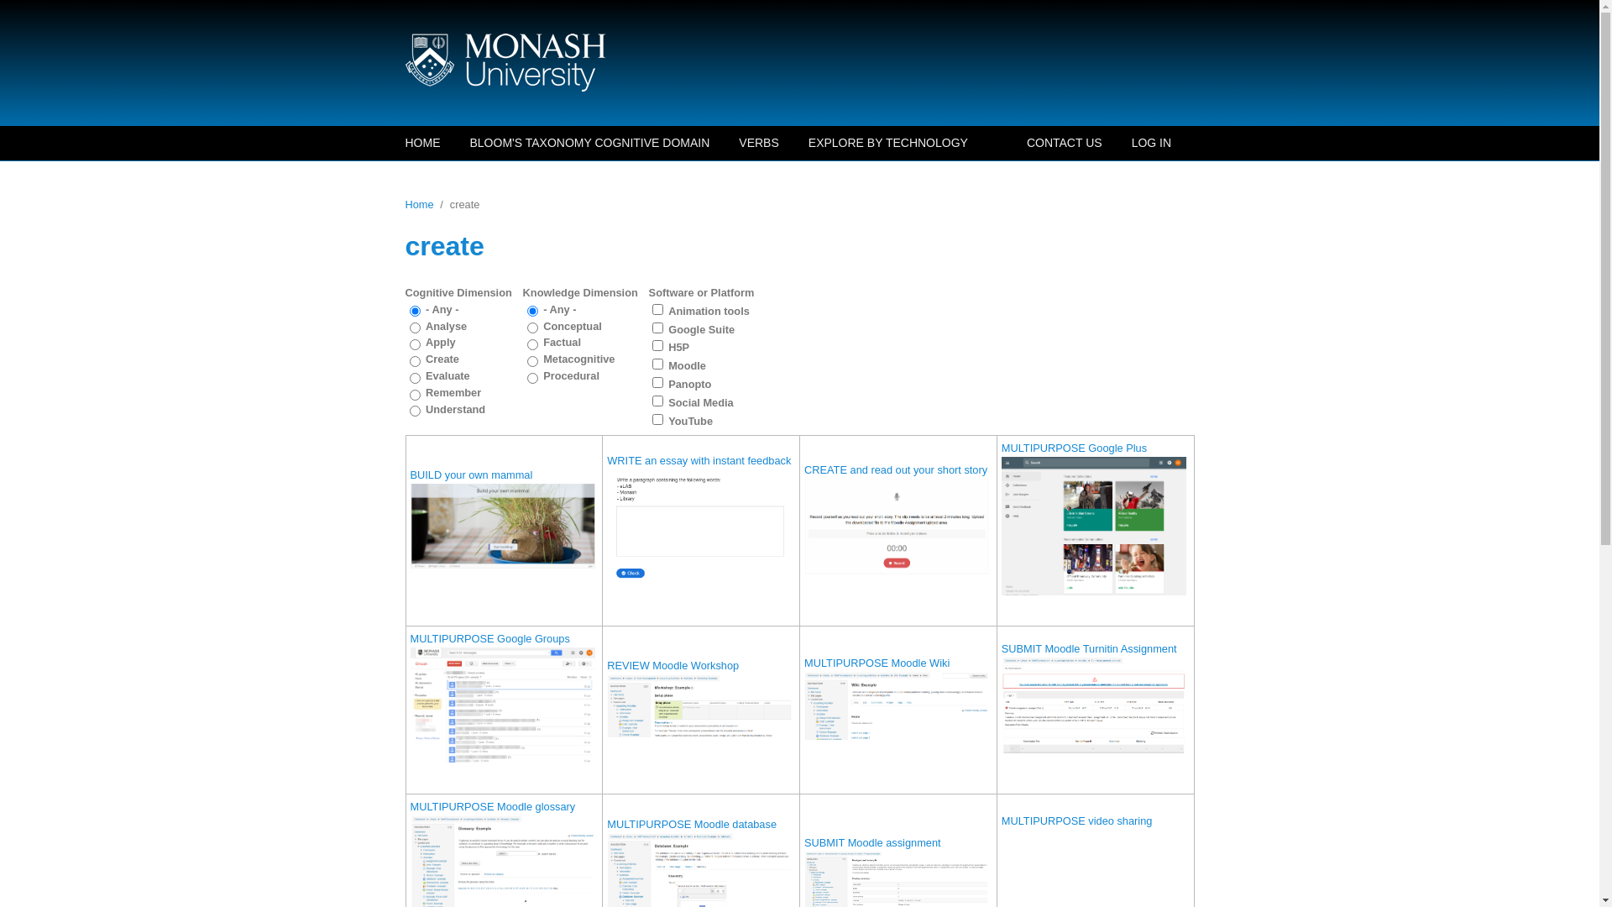  Describe the element at coordinates (425, 143) in the screenshot. I see `HOME` at that location.